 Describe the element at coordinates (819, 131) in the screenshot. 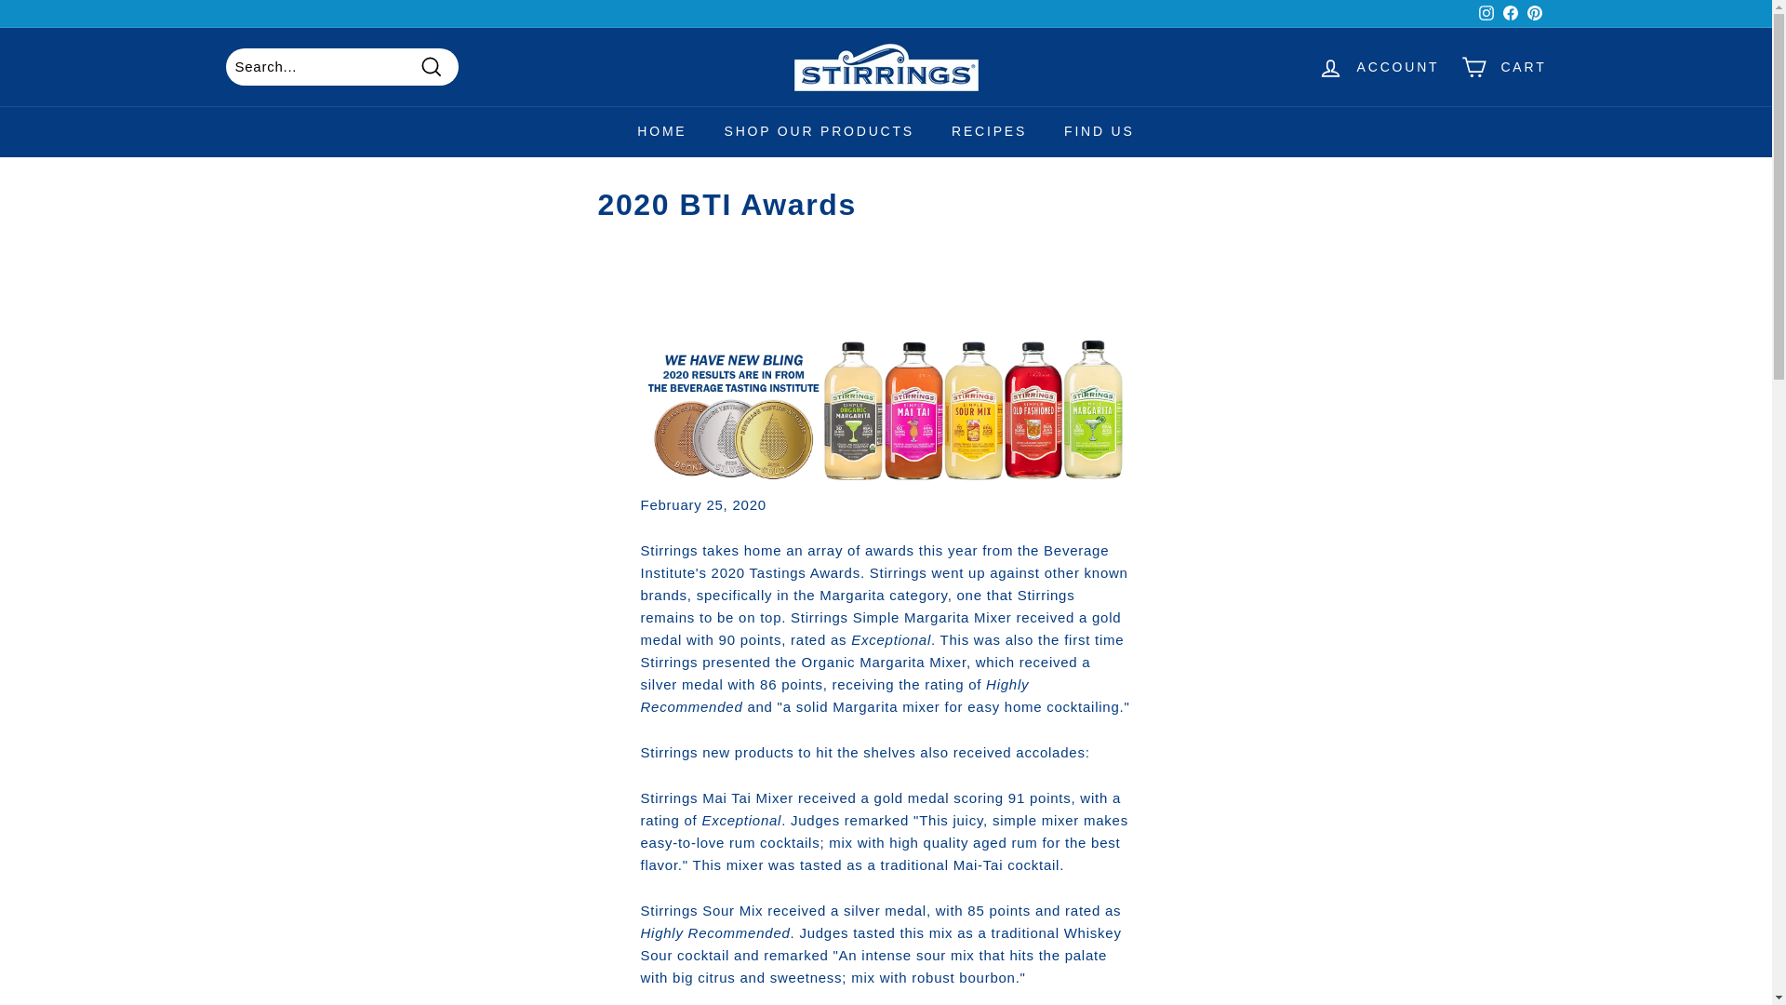

I see `SHOP OUR PRODUCTS` at that location.